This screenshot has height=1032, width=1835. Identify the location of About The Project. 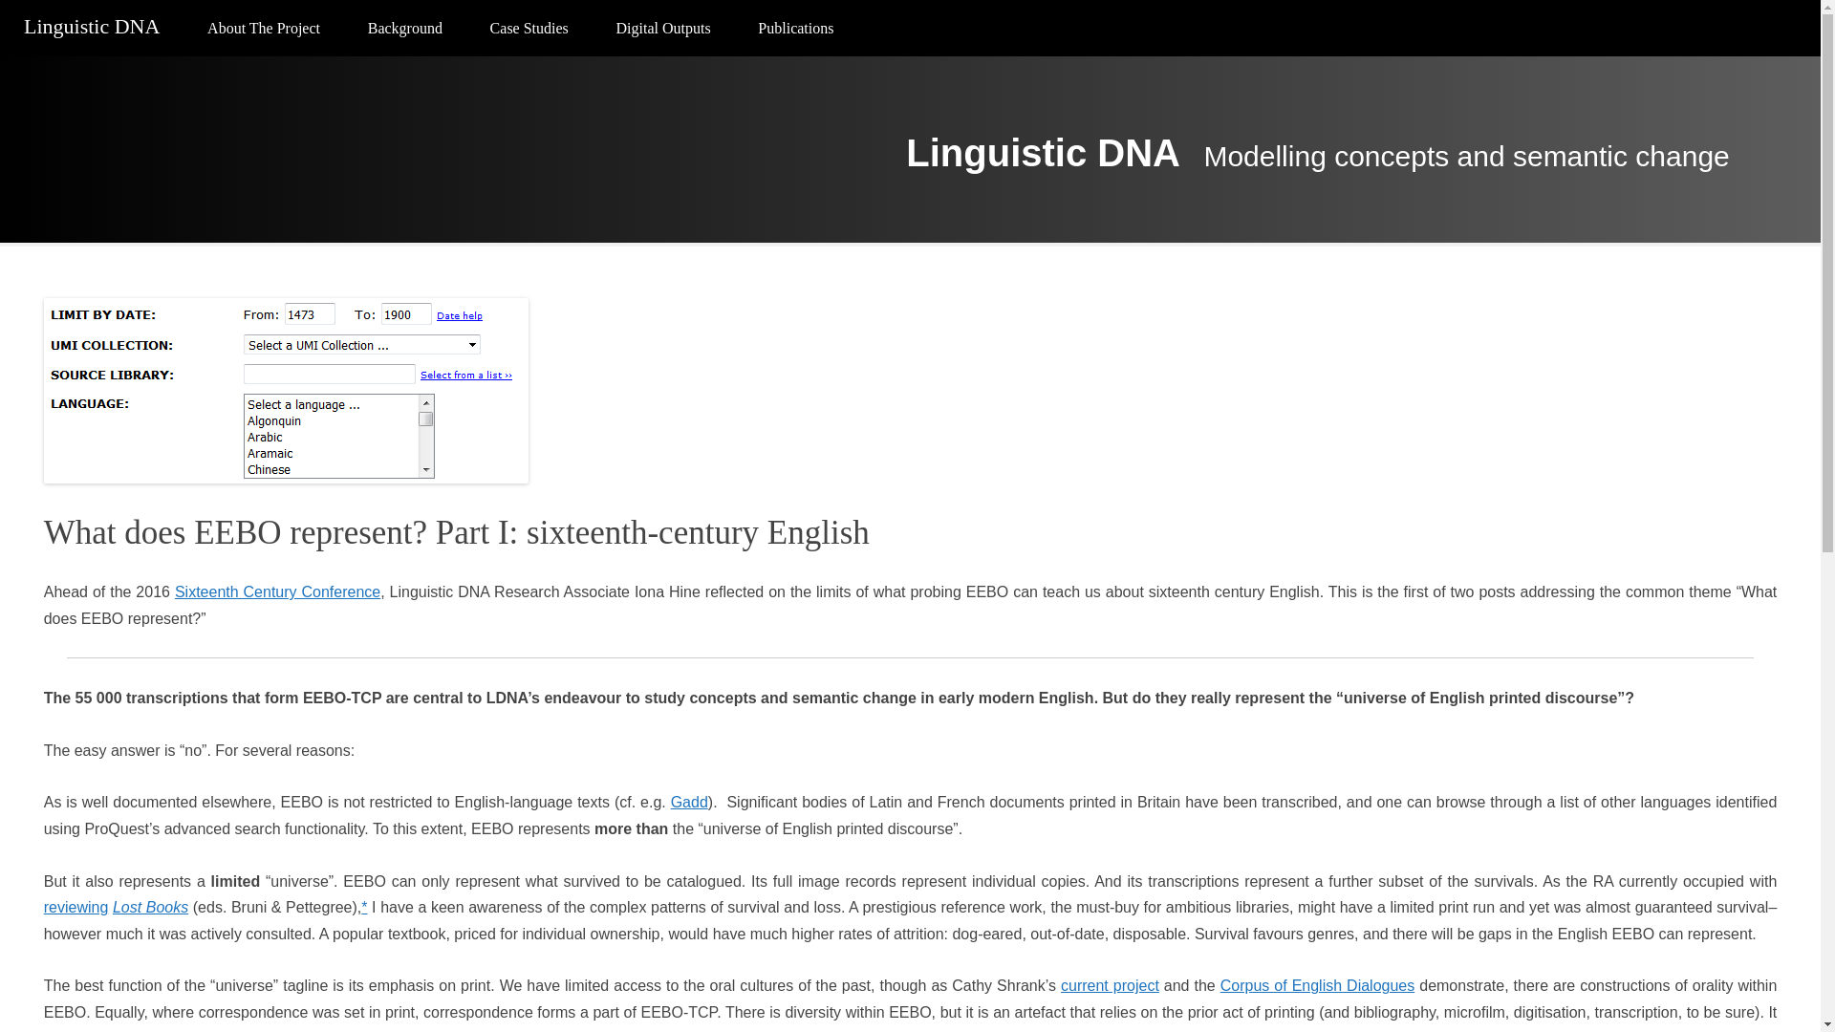
(263, 29).